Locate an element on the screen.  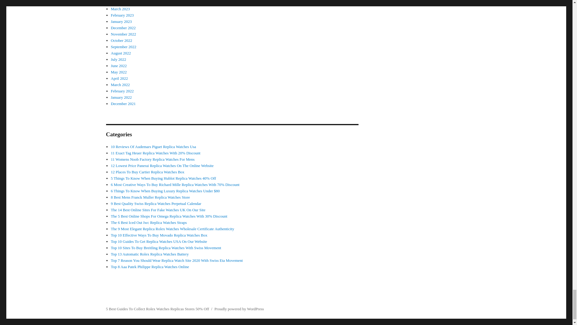
April 2023 is located at coordinates (119, 2).